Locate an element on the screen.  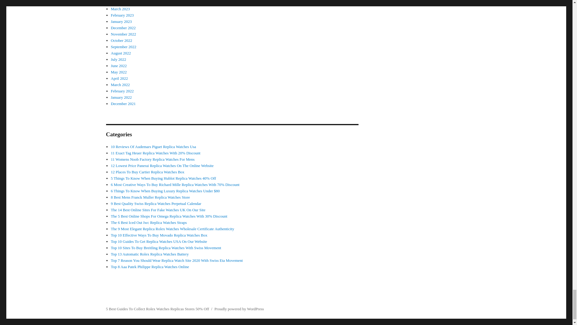
April 2023 is located at coordinates (119, 2).